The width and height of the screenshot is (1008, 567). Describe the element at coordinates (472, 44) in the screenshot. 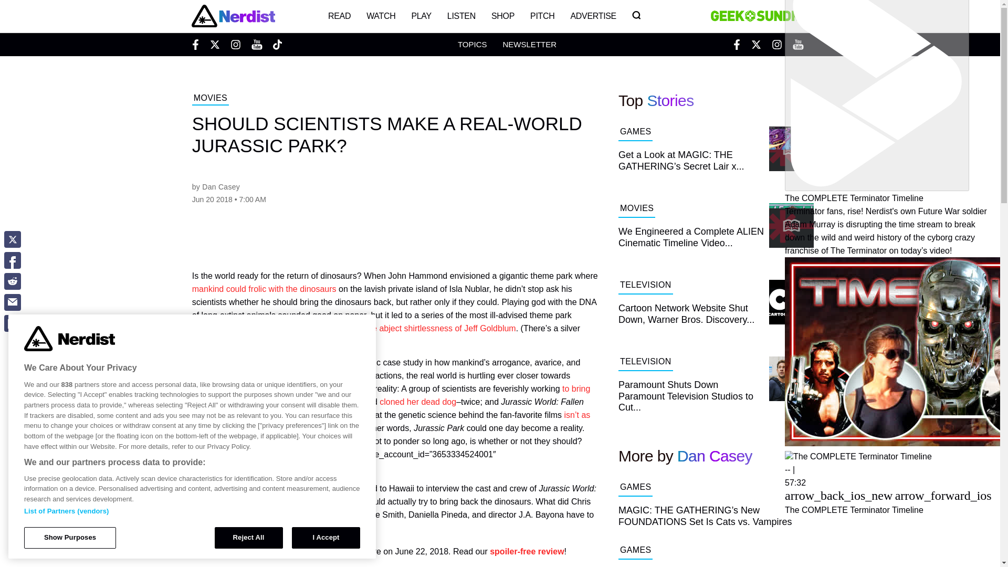

I see `Topics` at that location.